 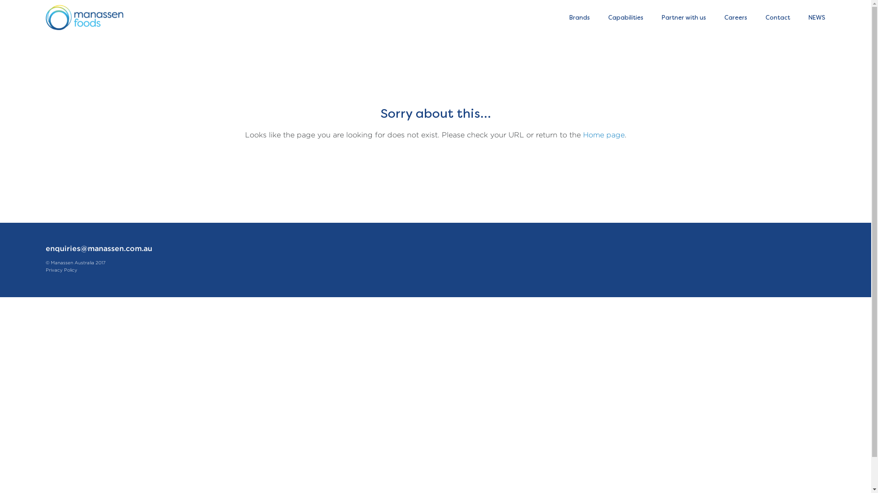 I want to click on Capabilities, so click(x=626, y=19).